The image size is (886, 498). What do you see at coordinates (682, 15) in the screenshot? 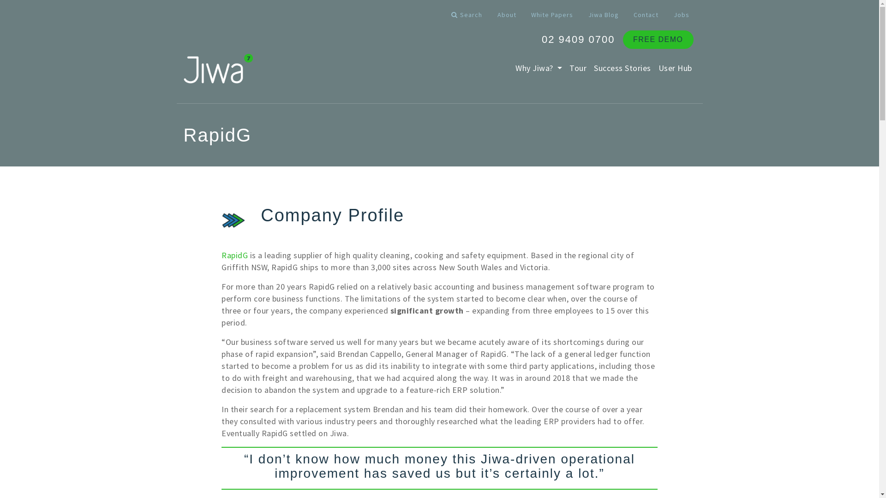
I see `Jobs` at bounding box center [682, 15].